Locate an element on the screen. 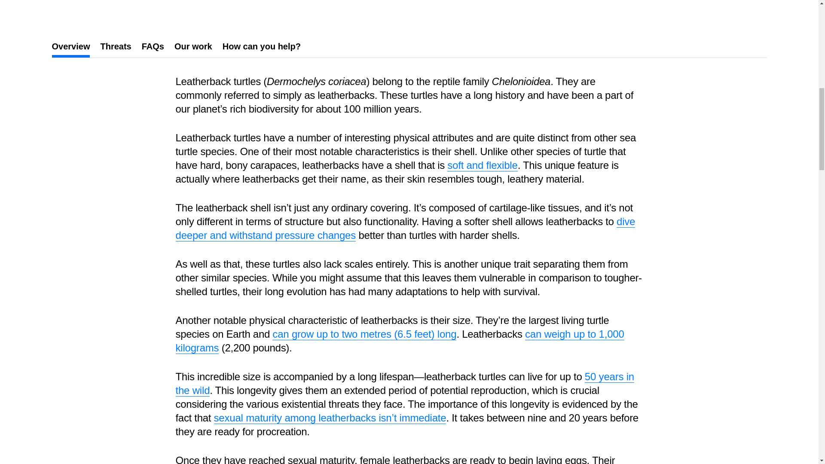 The image size is (825, 464). soft and flexible is located at coordinates (482, 165).